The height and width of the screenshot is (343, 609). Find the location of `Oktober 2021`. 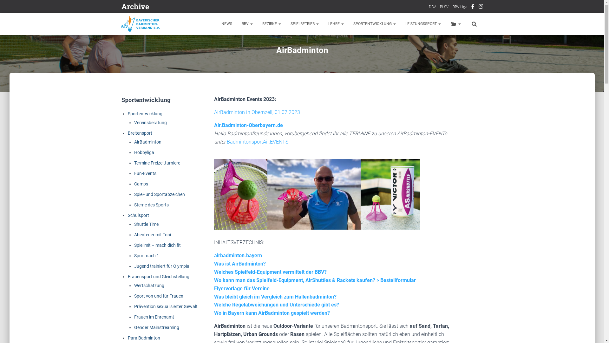

Oktober 2021 is located at coordinates (173, 71).